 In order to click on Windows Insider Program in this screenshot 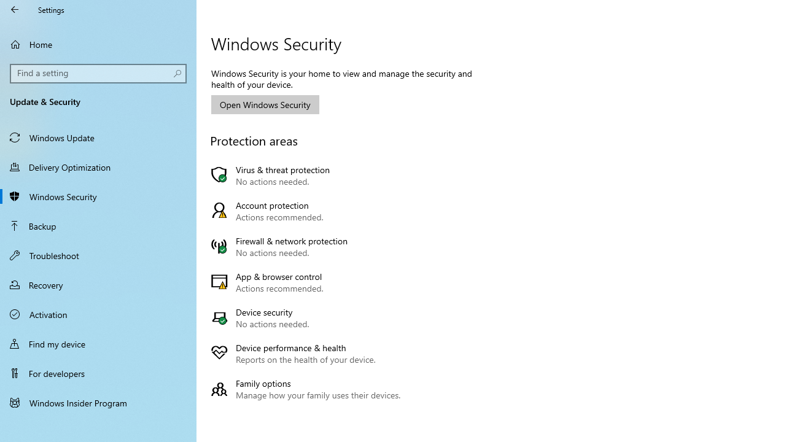, I will do `click(98, 403)`.